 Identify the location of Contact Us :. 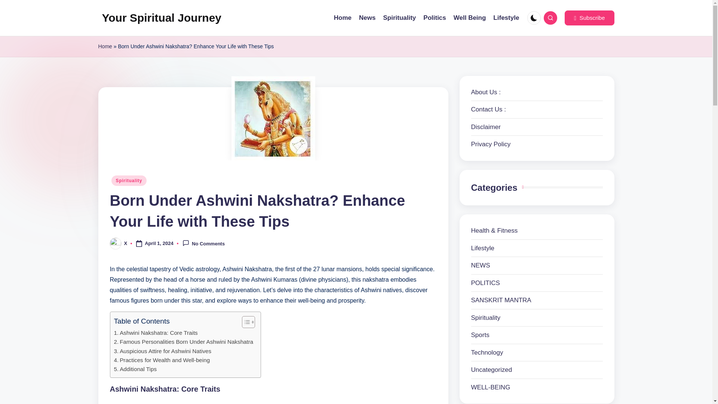
(488, 109).